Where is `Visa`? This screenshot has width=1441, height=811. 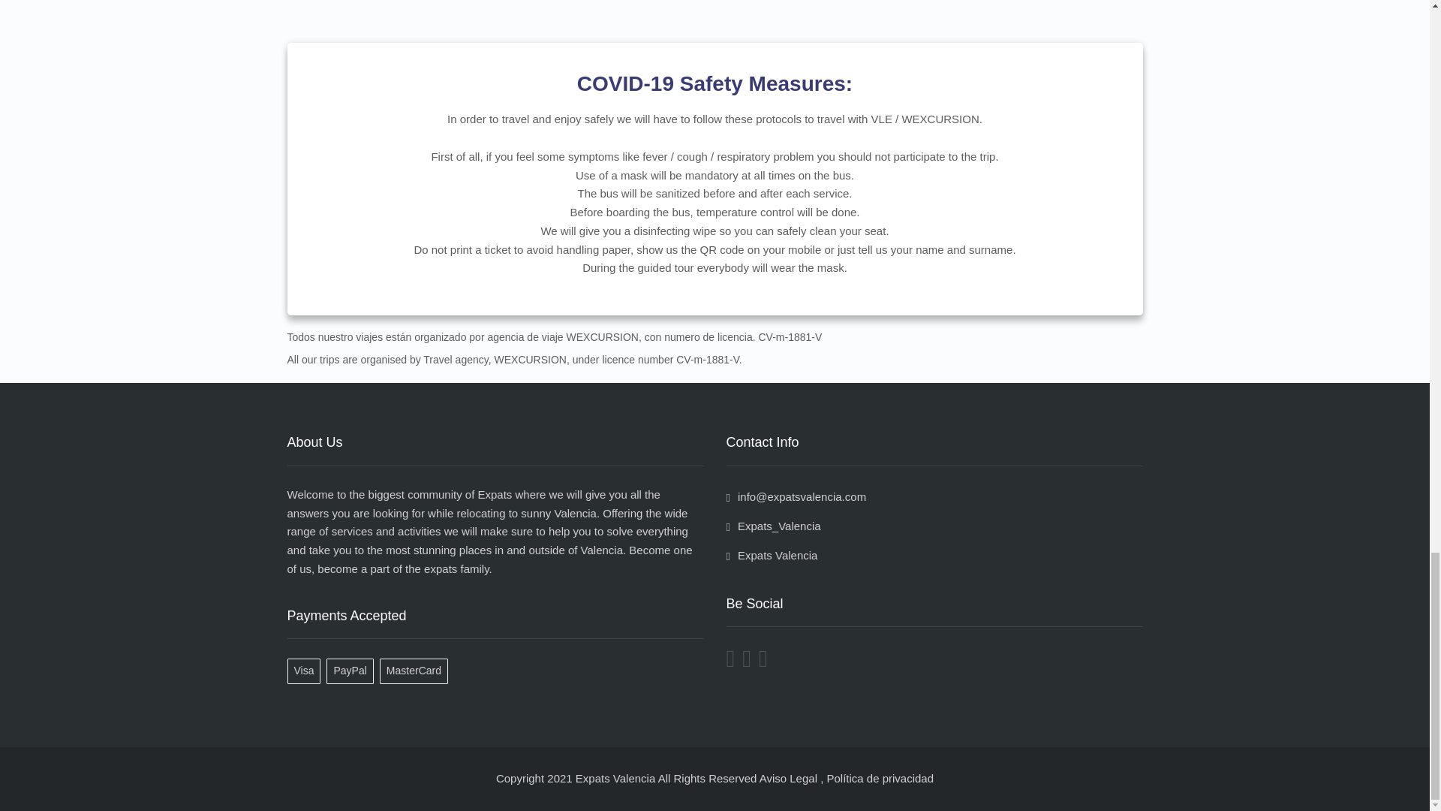 Visa is located at coordinates (306, 670).